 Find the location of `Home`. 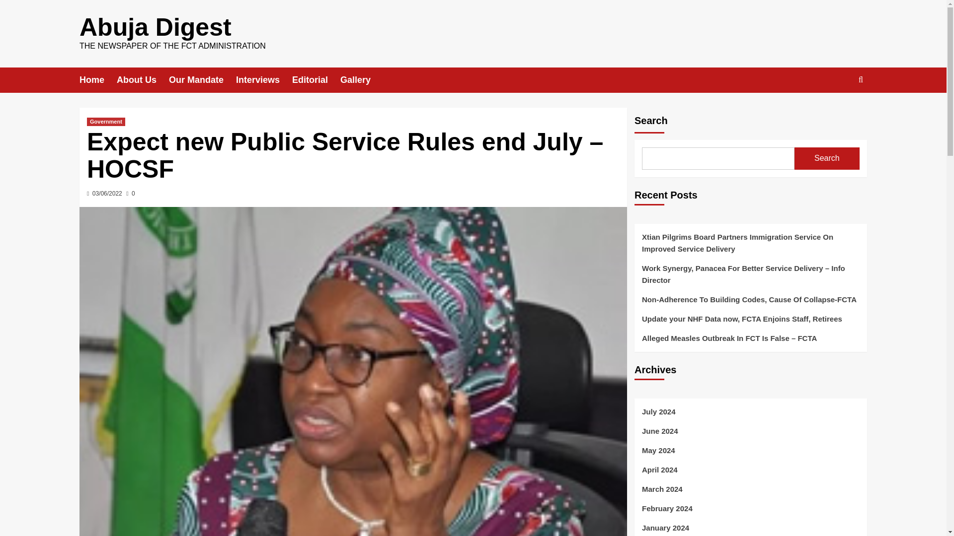

Home is located at coordinates (97, 80).